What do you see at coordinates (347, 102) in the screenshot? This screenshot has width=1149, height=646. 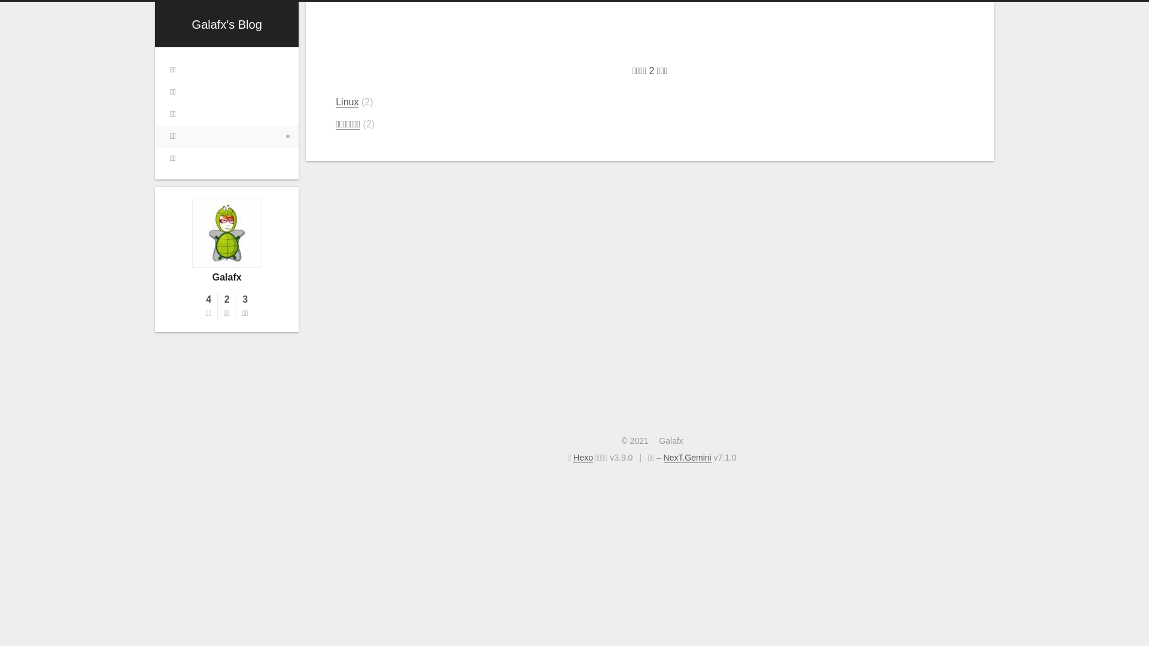 I see `Linux` at bounding box center [347, 102].